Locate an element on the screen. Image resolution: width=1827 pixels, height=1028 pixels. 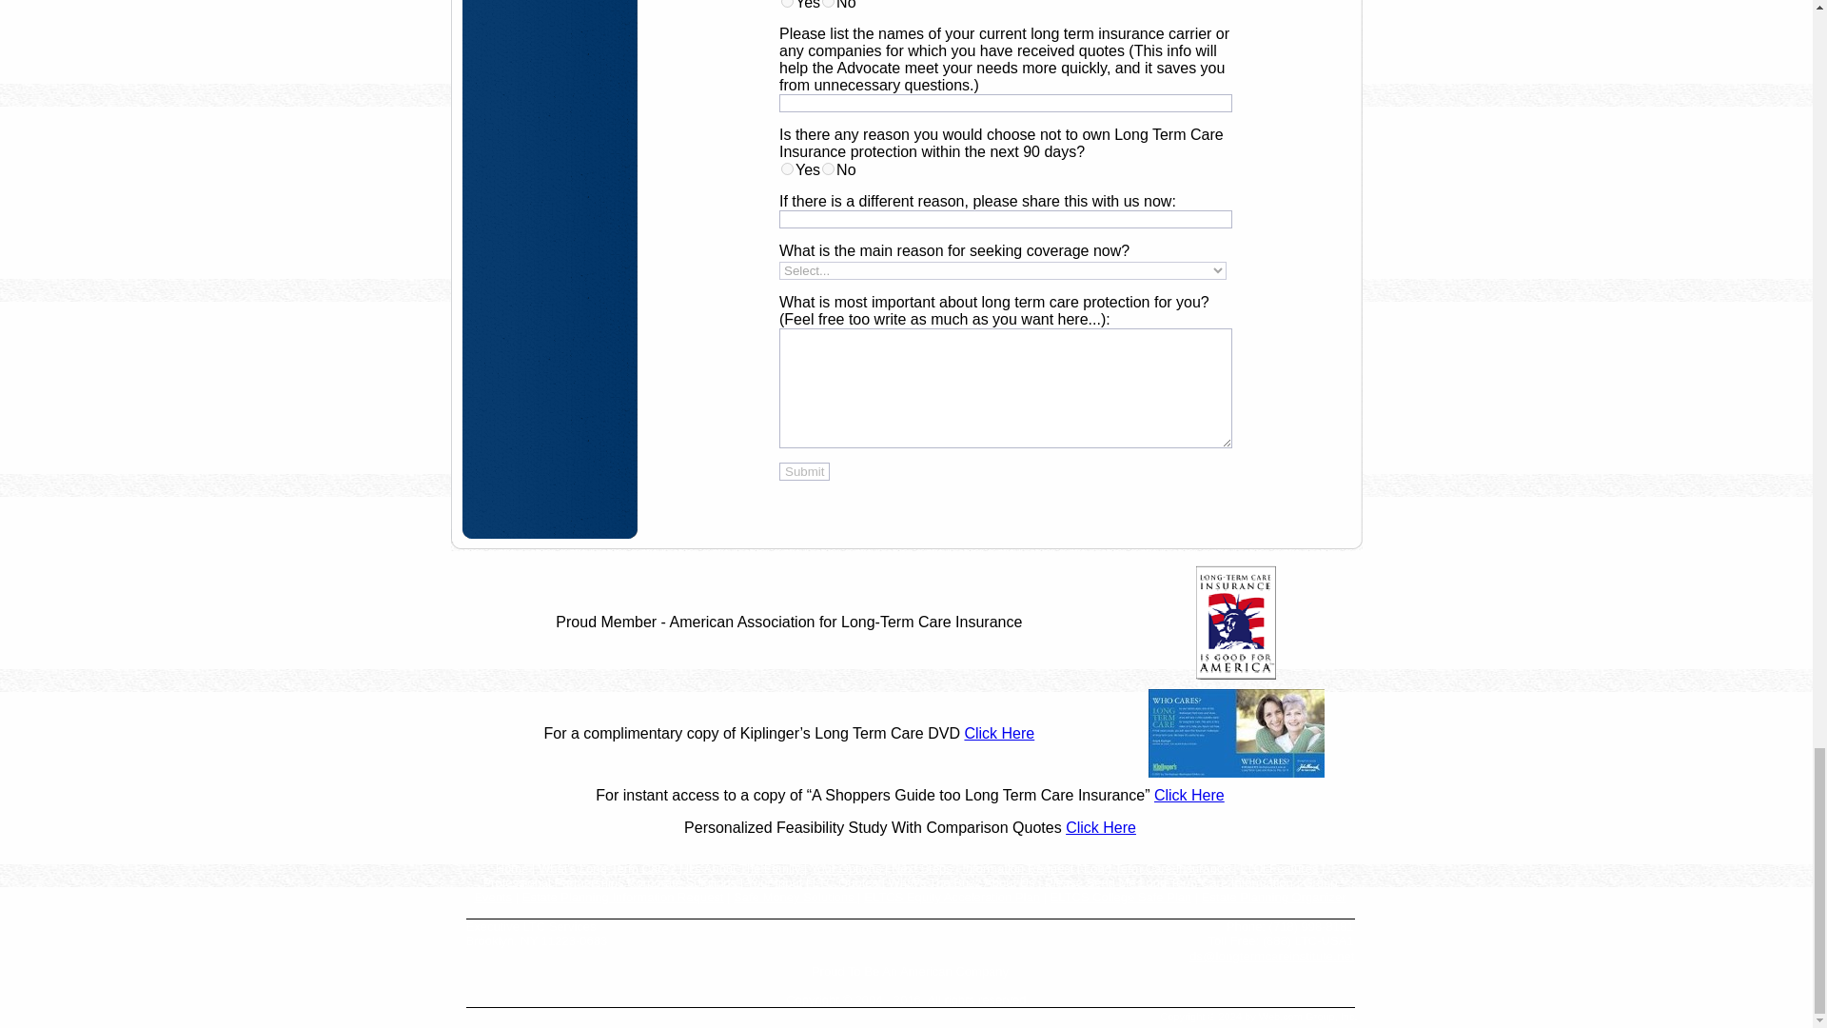
LTCI Features is located at coordinates (1279, 868).